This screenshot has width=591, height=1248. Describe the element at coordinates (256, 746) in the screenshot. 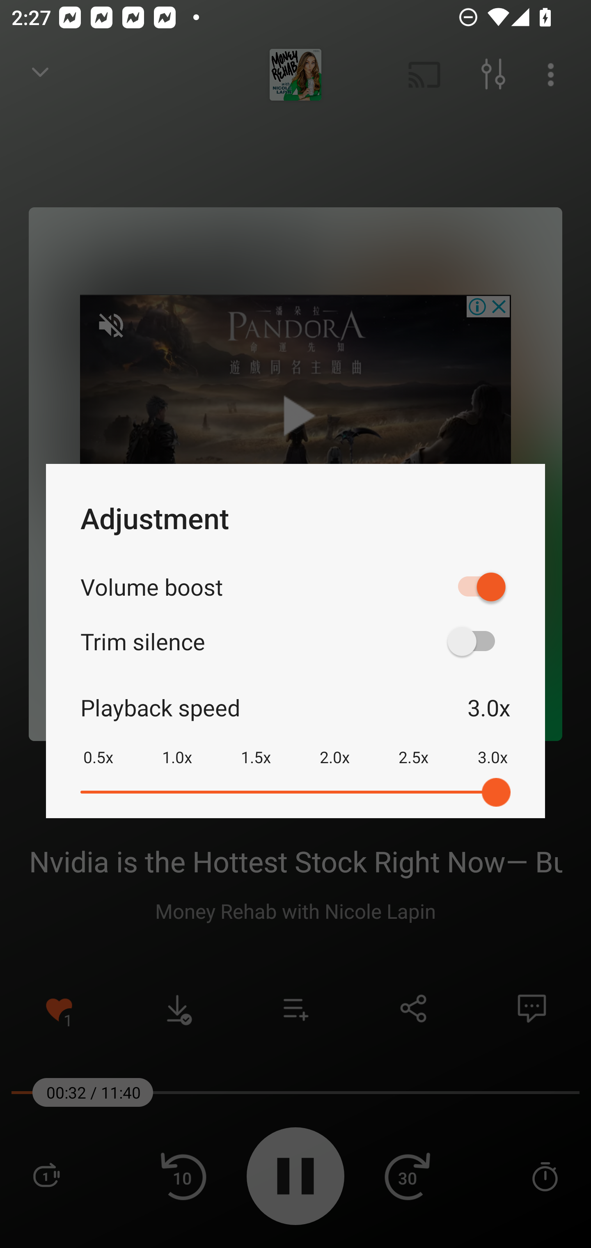

I see `1.5x` at that location.